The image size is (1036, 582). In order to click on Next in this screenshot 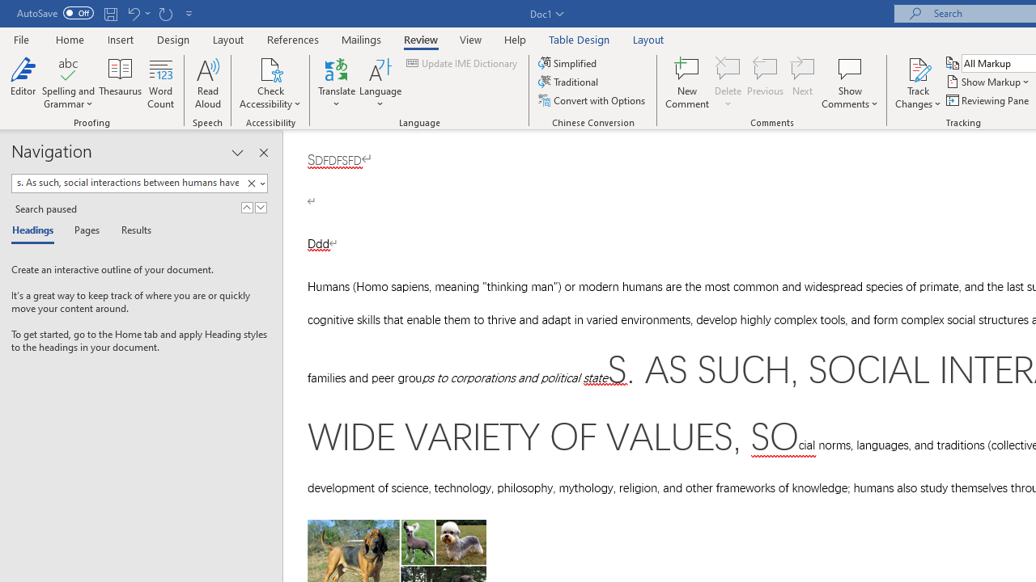, I will do `click(803, 82)`.